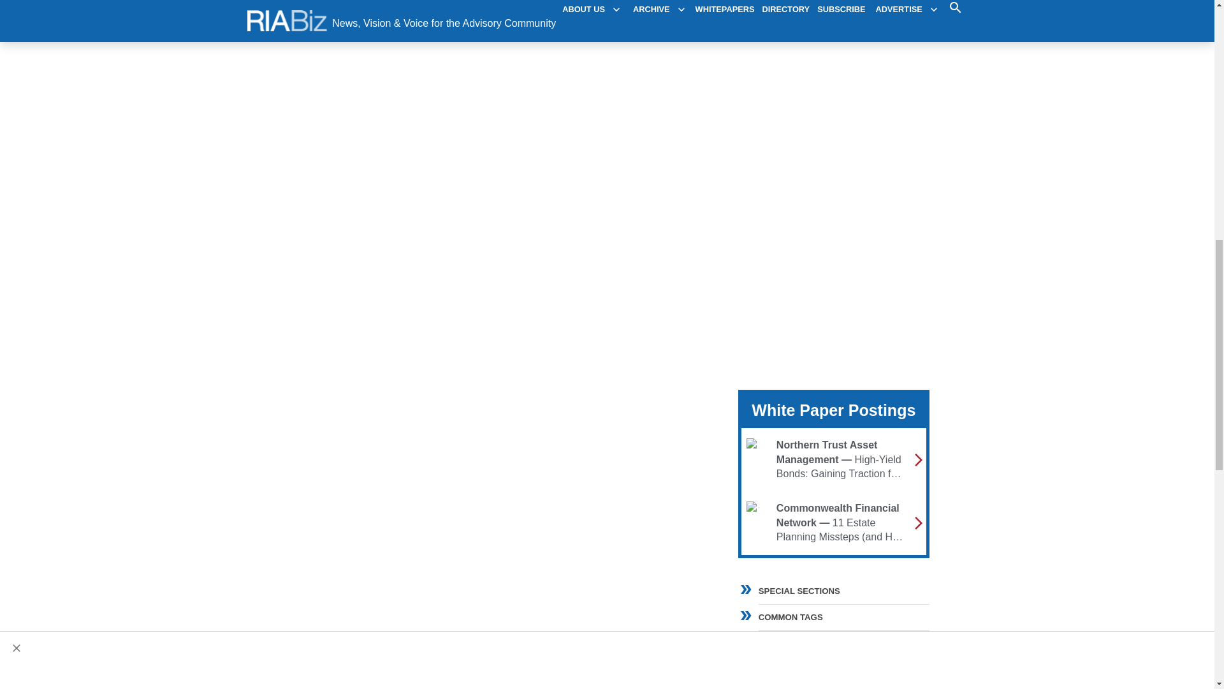 The height and width of the screenshot is (689, 1224). What do you see at coordinates (833, 641) in the screenshot?
I see `RECENT ARTICLES` at bounding box center [833, 641].